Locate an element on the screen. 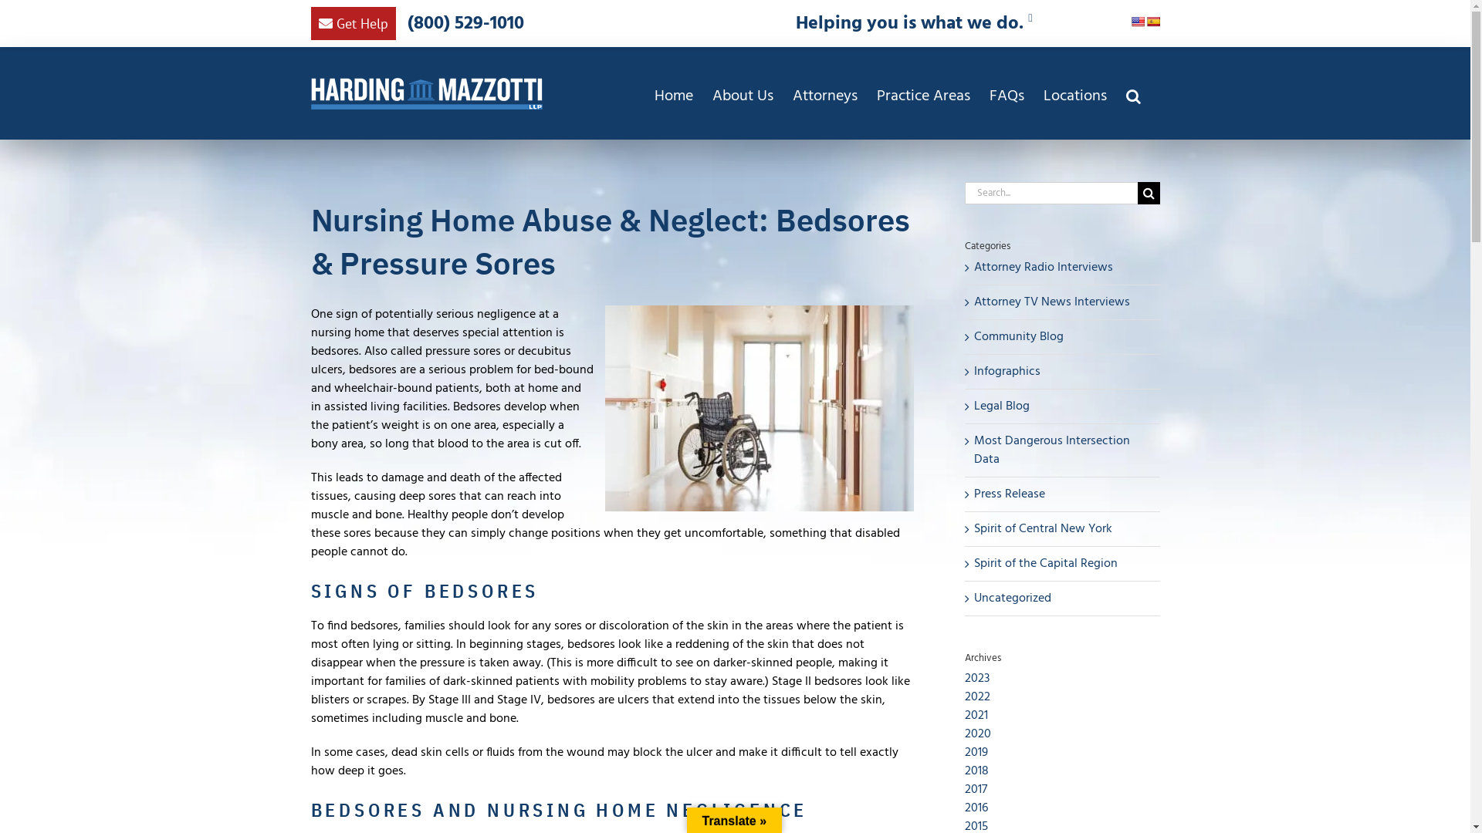  2019 is located at coordinates (976, 753).